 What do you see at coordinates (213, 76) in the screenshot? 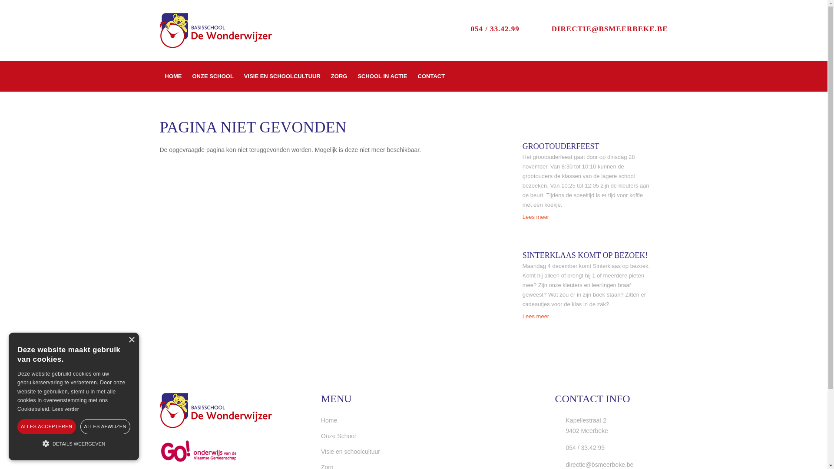
I see `ONZE SCHOOL` at bounding box center [213, 76].